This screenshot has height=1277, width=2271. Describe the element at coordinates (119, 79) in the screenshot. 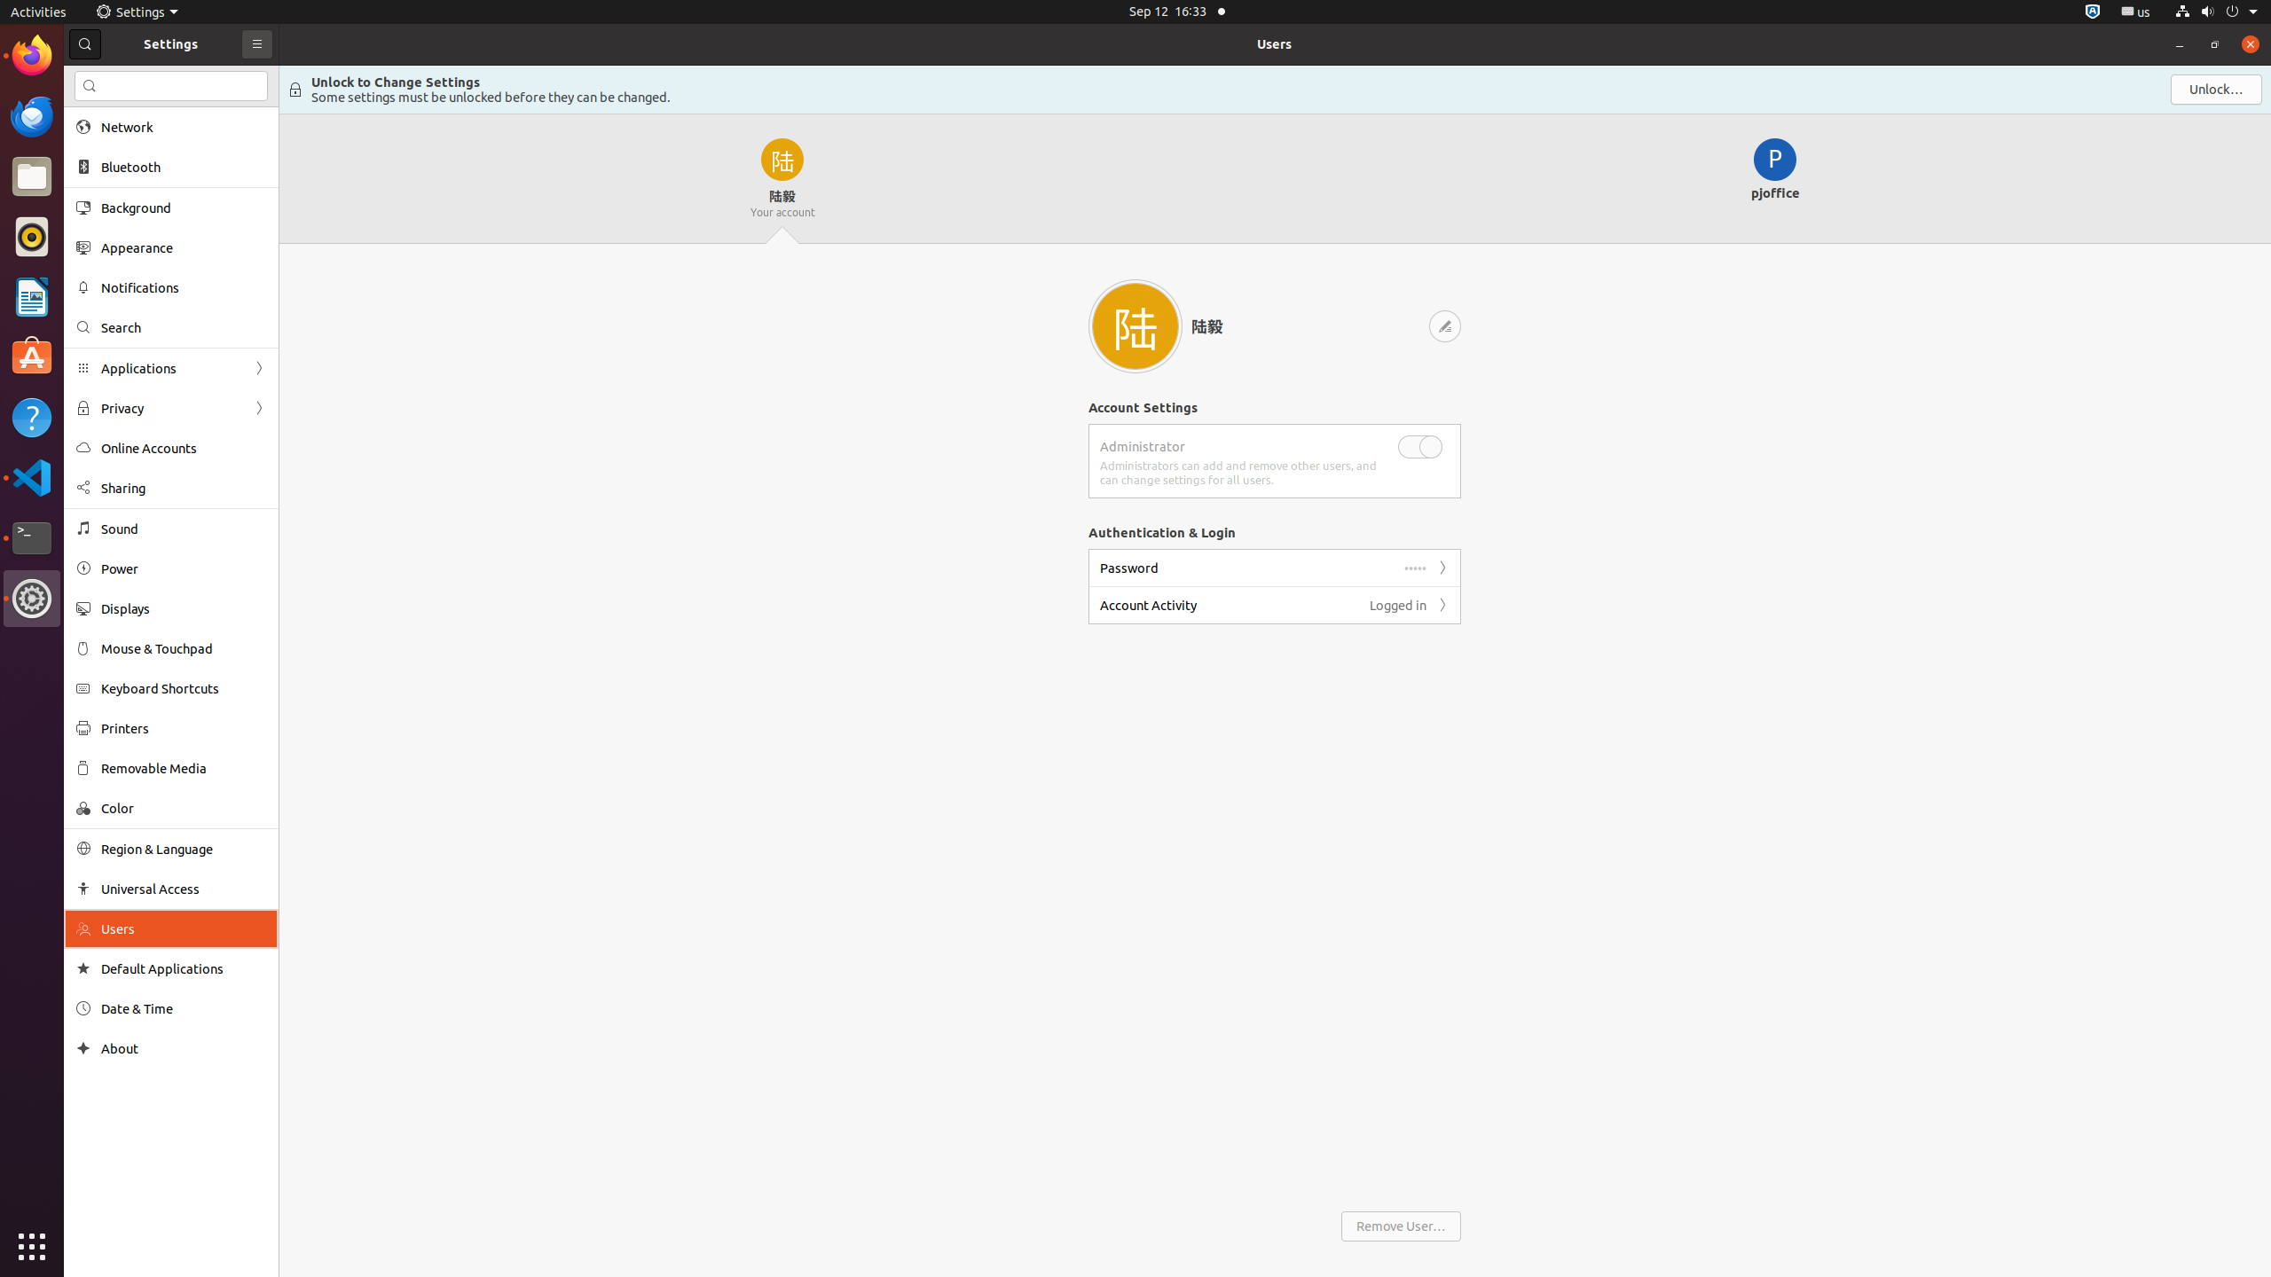

I see `luyi1` at that location.